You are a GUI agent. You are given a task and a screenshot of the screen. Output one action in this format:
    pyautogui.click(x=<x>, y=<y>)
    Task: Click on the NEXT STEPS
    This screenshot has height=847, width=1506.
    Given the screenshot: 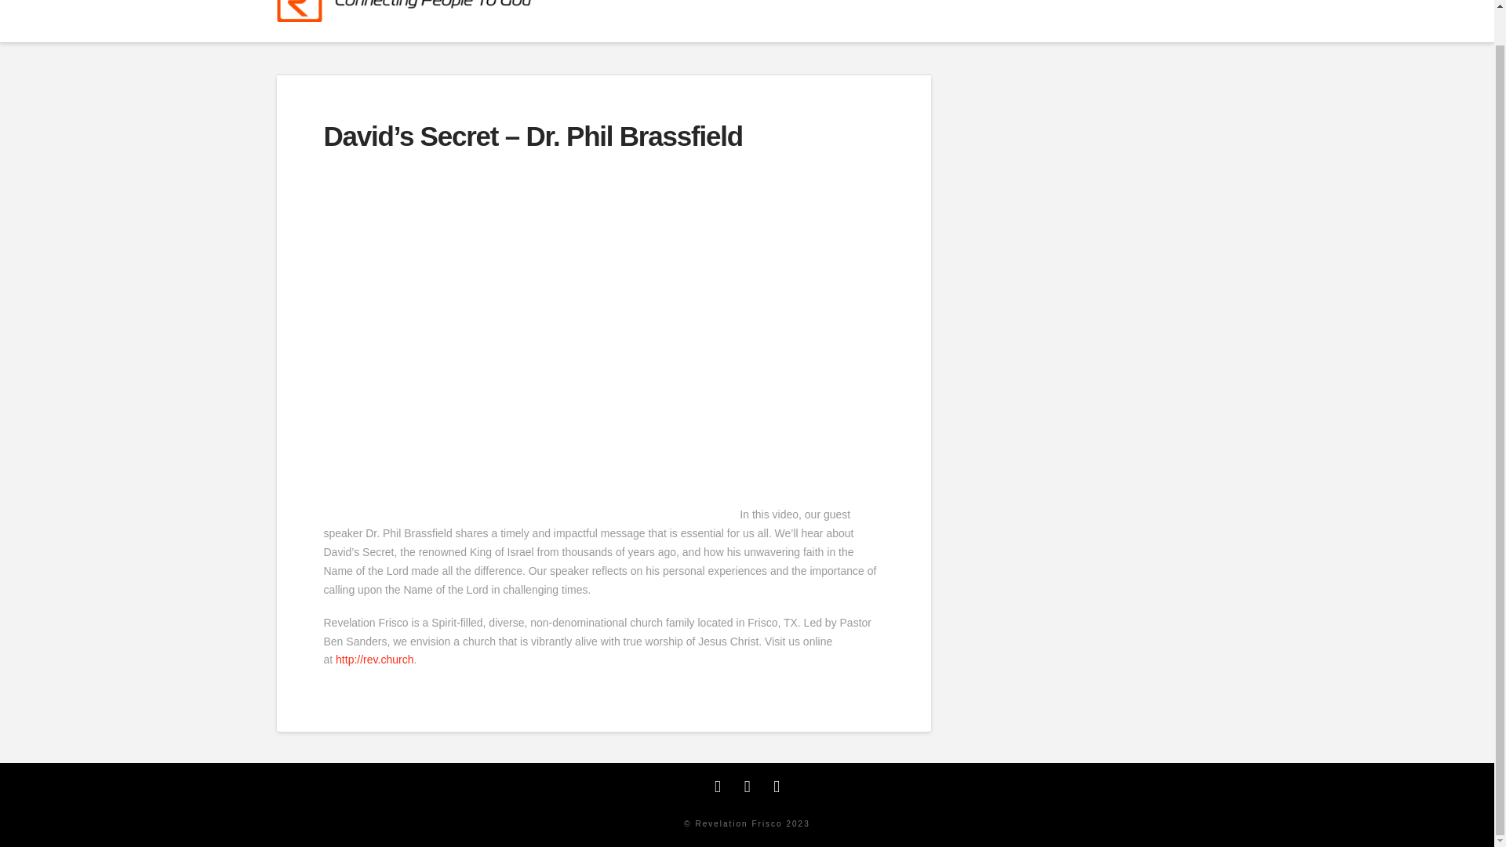 What is the action you would take?
    pyautogui.click(x=886, y=21)
    